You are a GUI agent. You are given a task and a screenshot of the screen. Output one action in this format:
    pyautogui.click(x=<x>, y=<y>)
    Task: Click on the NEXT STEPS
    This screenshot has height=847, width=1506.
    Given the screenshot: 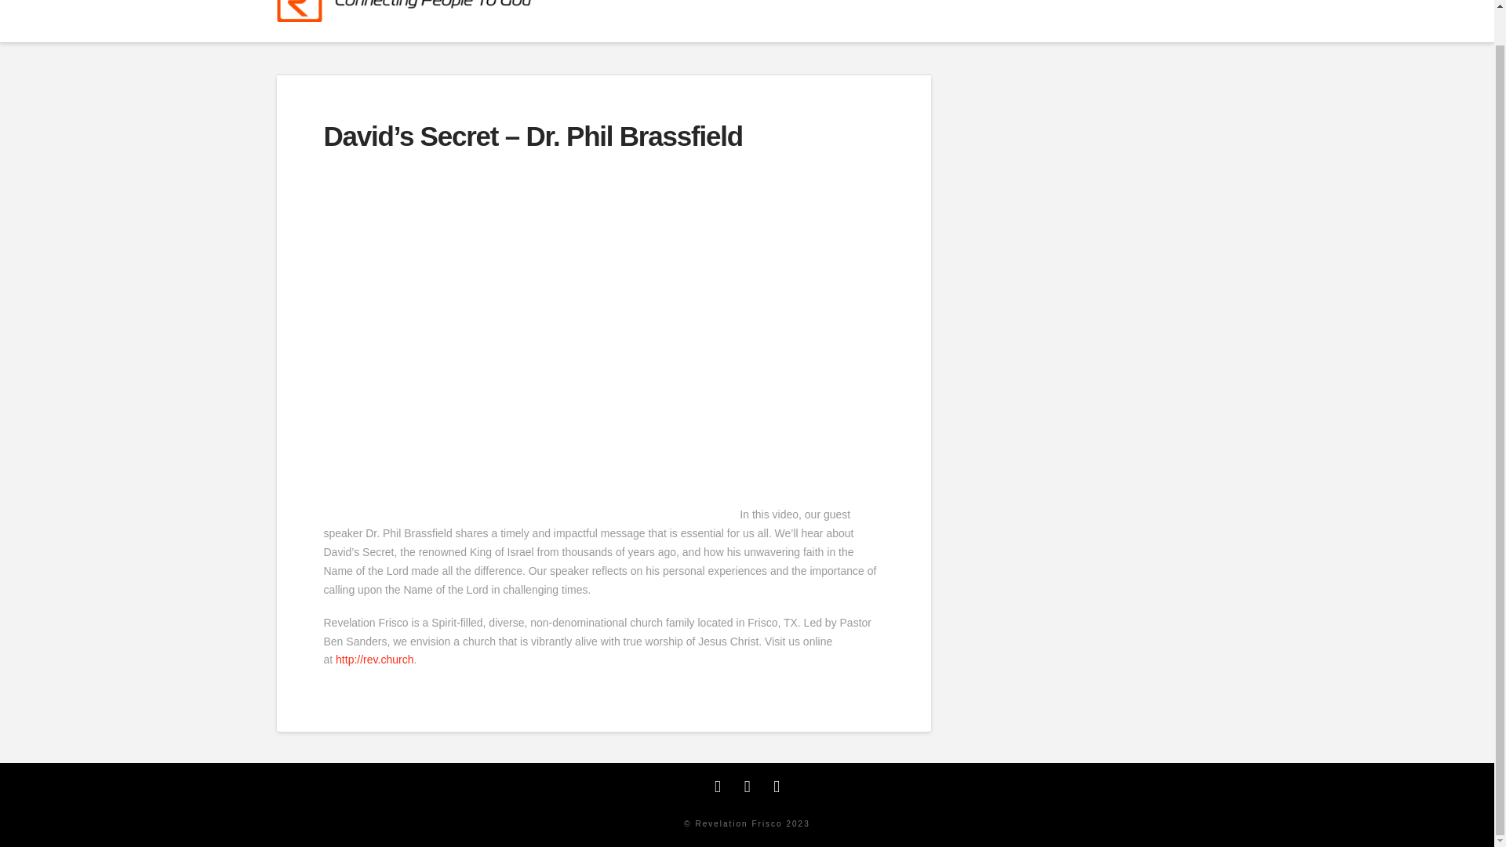 What is the action you would take?
    pyautogui.click(x=886, y=21)
    